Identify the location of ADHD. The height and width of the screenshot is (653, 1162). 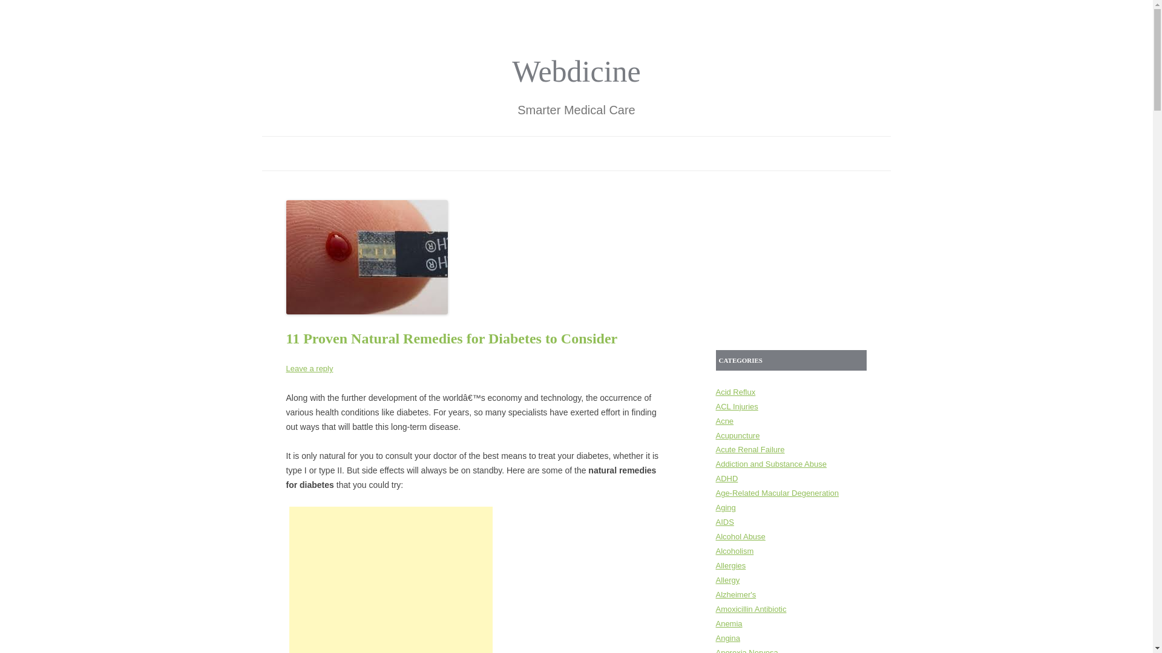
(726, 479).